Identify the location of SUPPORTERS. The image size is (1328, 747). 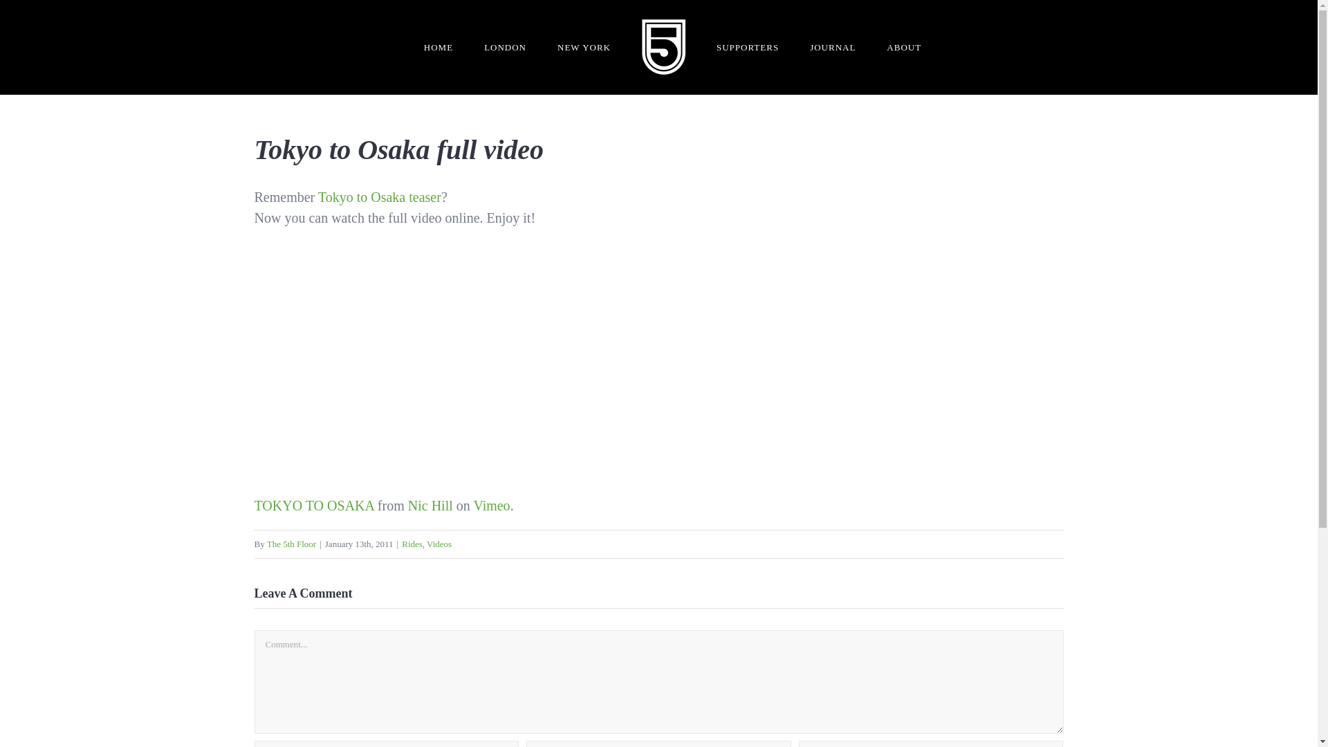
(747, 47).